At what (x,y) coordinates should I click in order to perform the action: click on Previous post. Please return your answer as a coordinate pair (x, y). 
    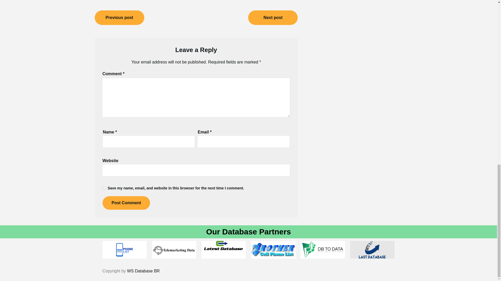
    Looking at the image, I should click on (119, 18).